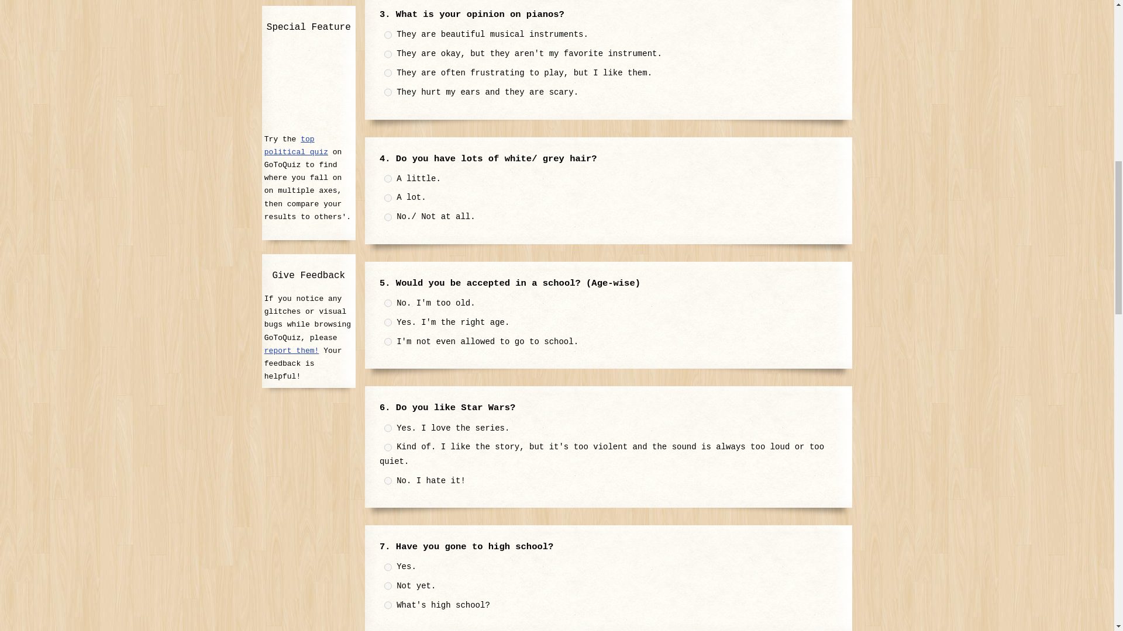  What do you see at coordinates (296, 145) in the screenshot?
I see `top political quiz` at bounding box center [296, 145].